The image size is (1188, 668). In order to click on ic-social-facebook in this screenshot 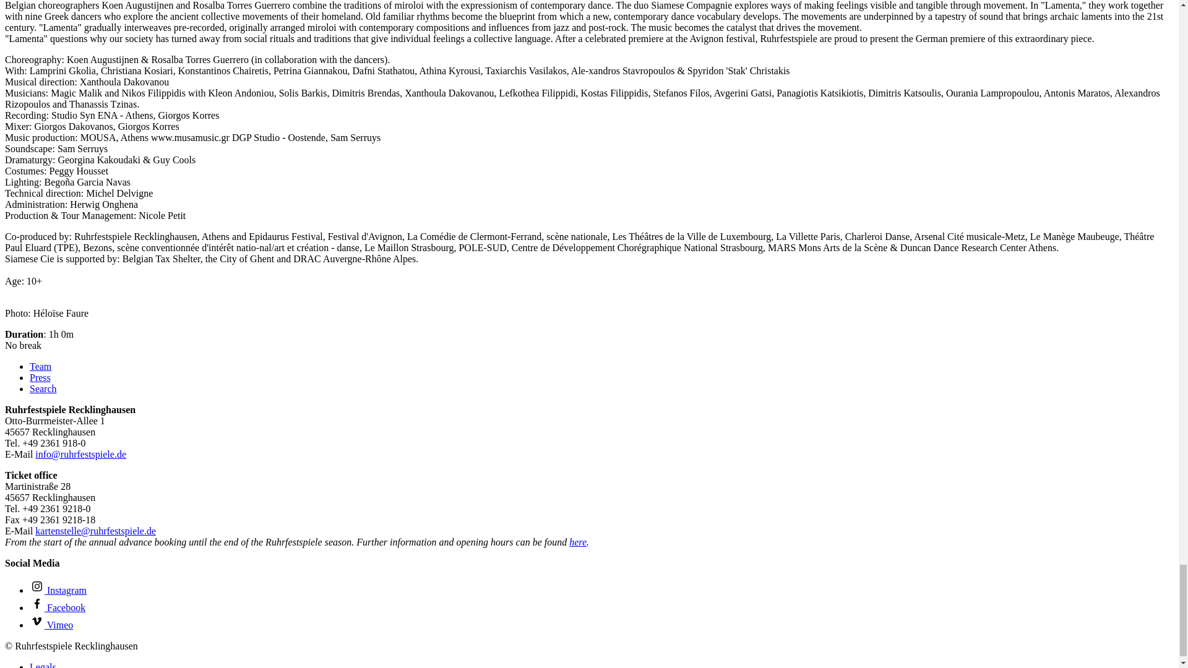, I will do `click(37, 604)`.